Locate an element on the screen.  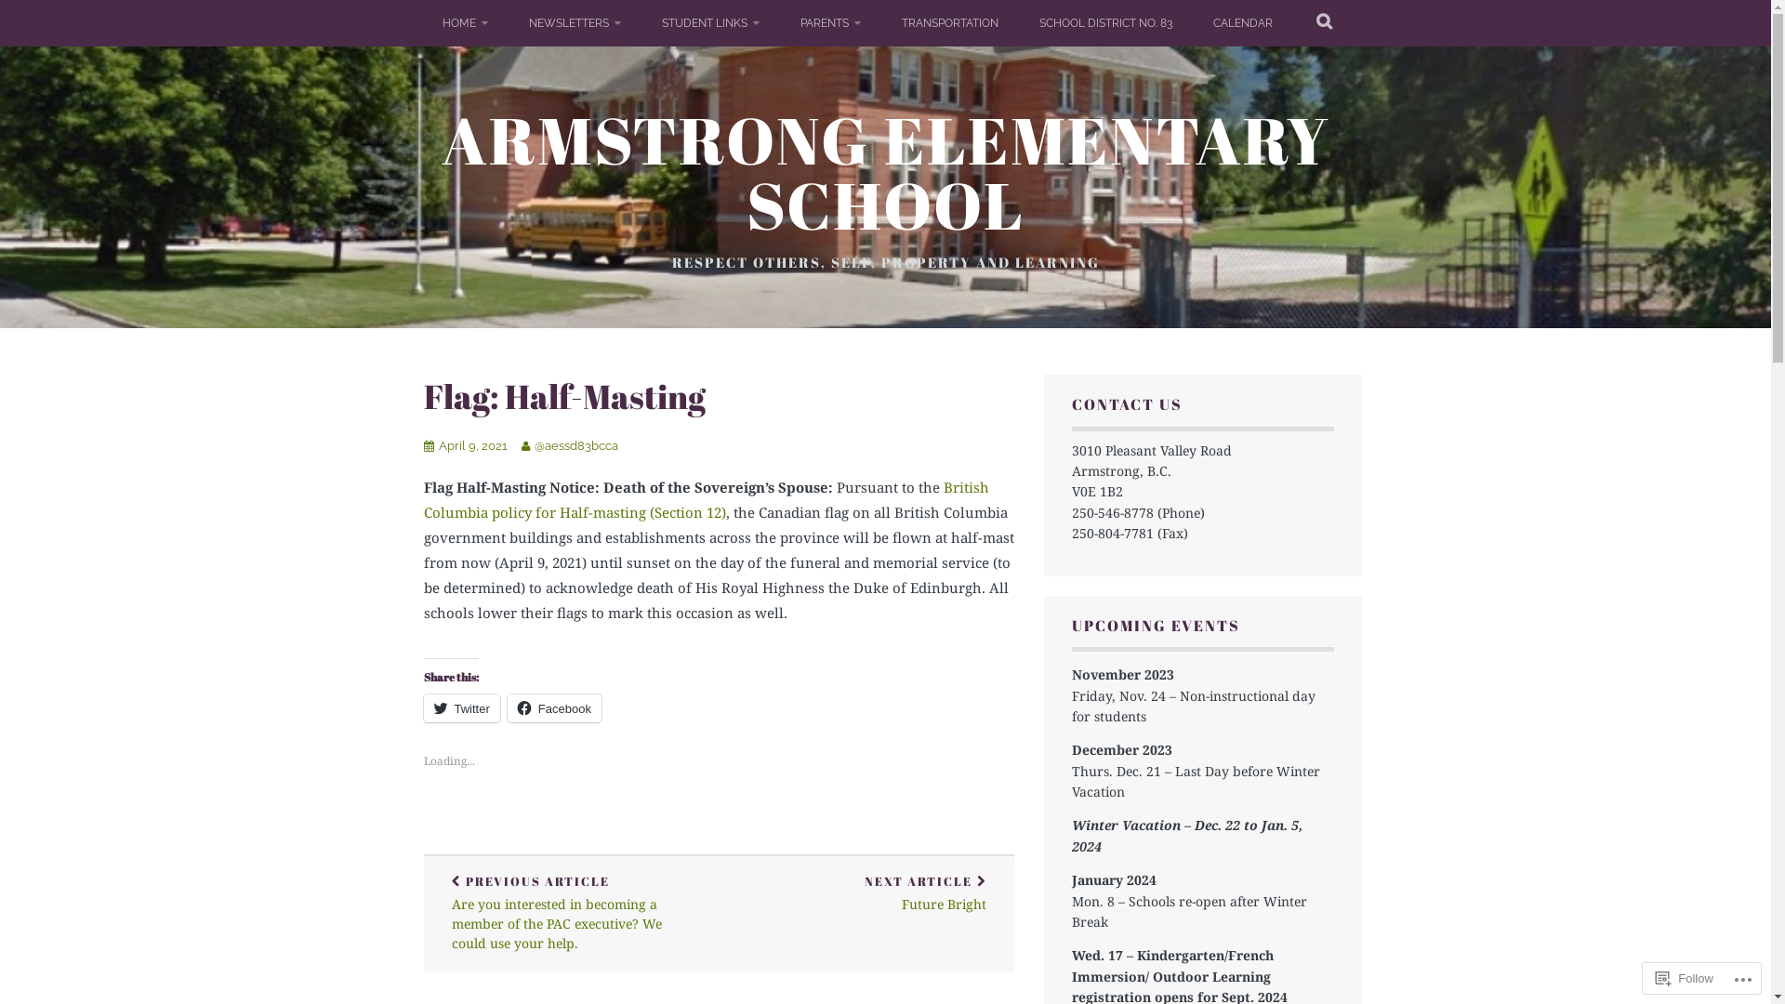
ARMSTRONG ELEMENTARY SCHOOL is located at coordinates (885, 172).